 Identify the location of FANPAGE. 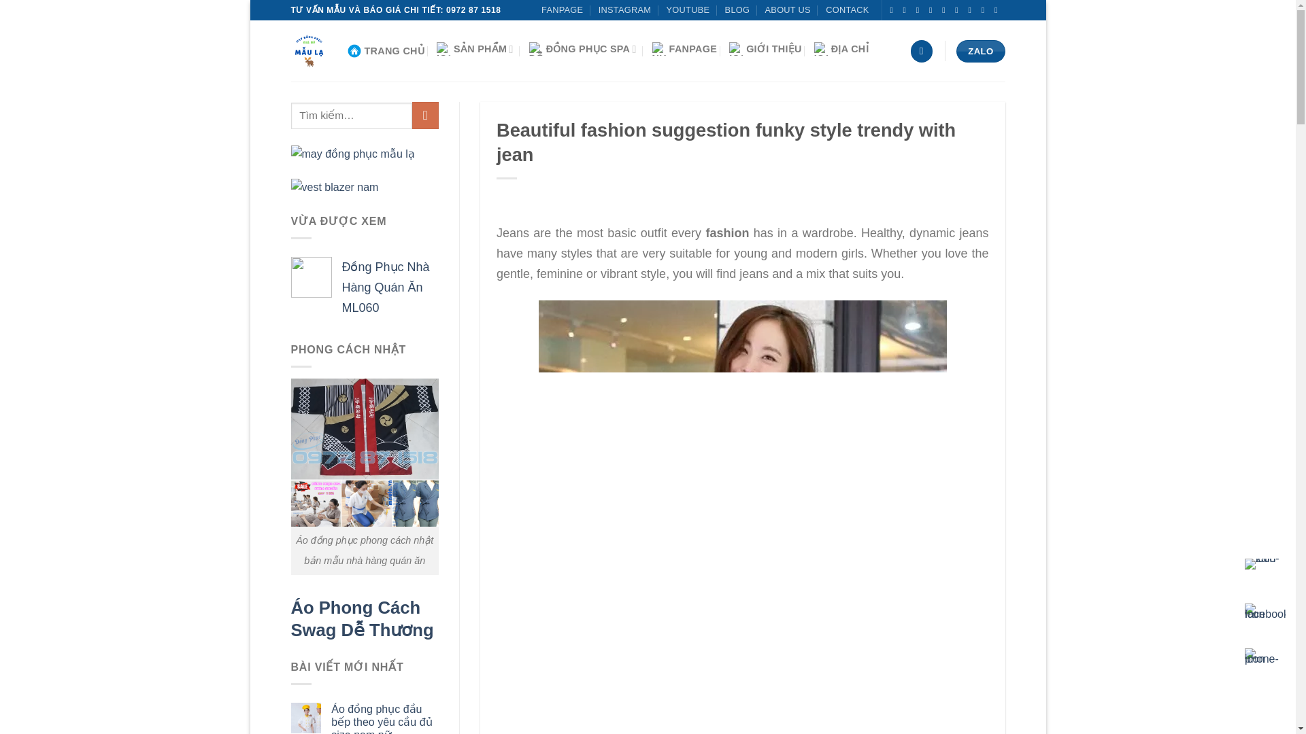
(562, 10).